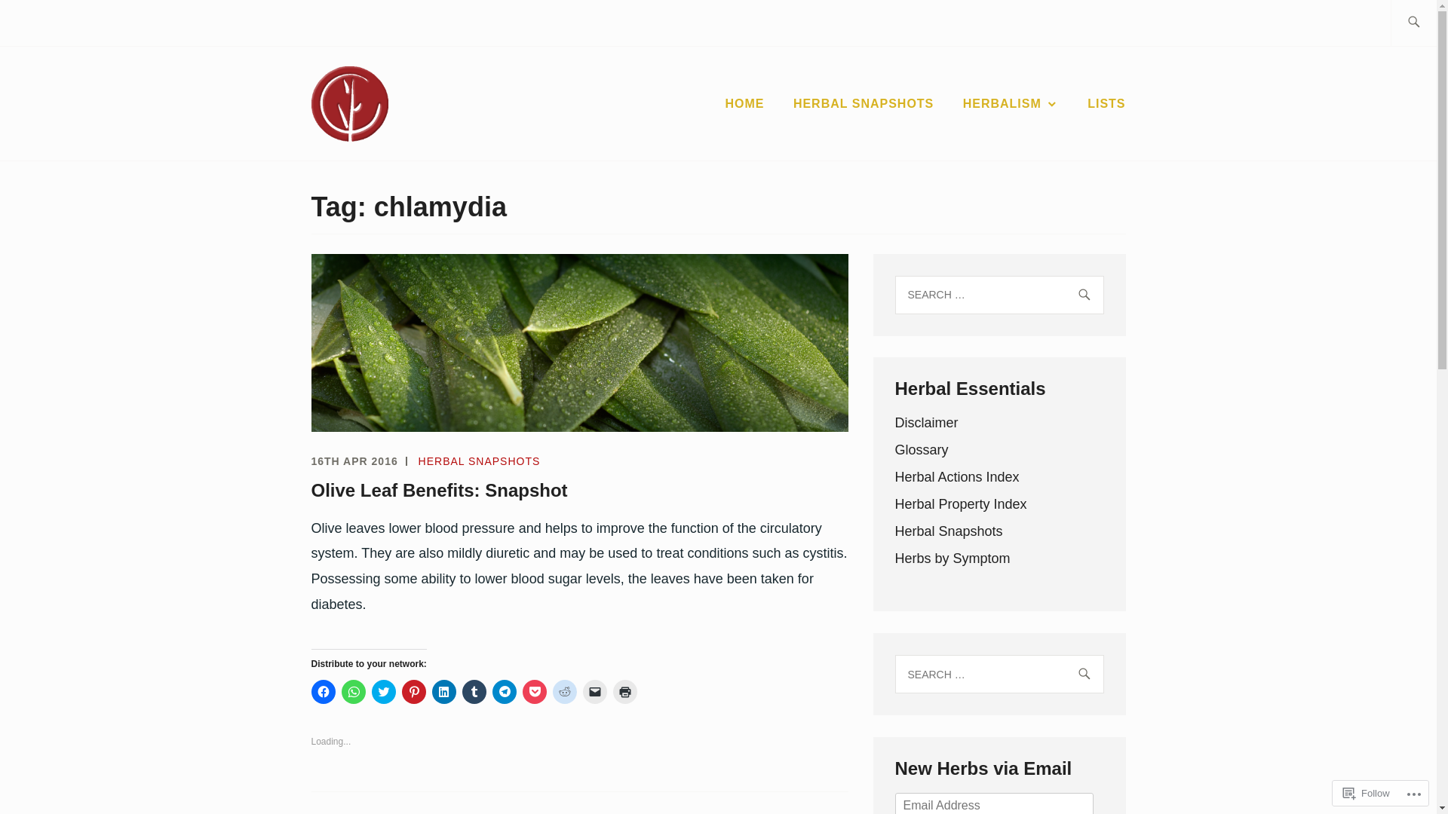  I want to click on Herbal Actions Index, so click(956, 477).